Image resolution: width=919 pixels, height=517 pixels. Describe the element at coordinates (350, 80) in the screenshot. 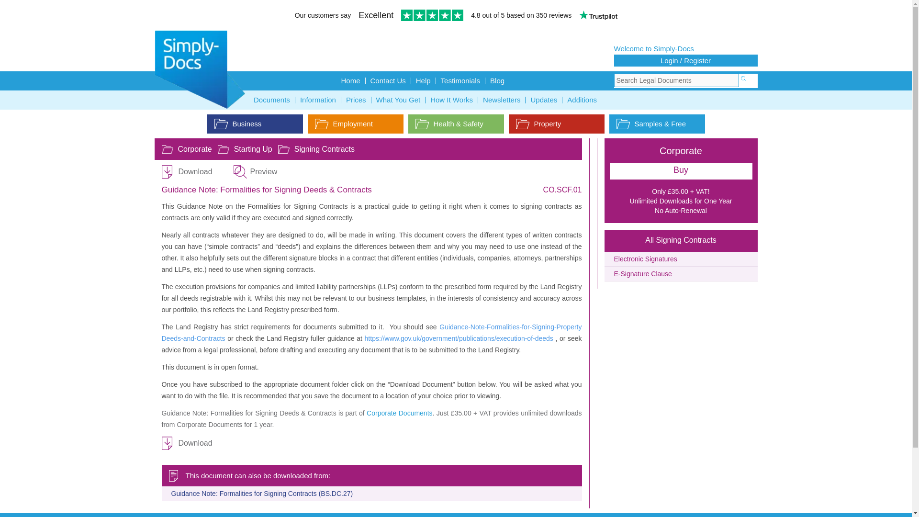

I see `Home` at that location.